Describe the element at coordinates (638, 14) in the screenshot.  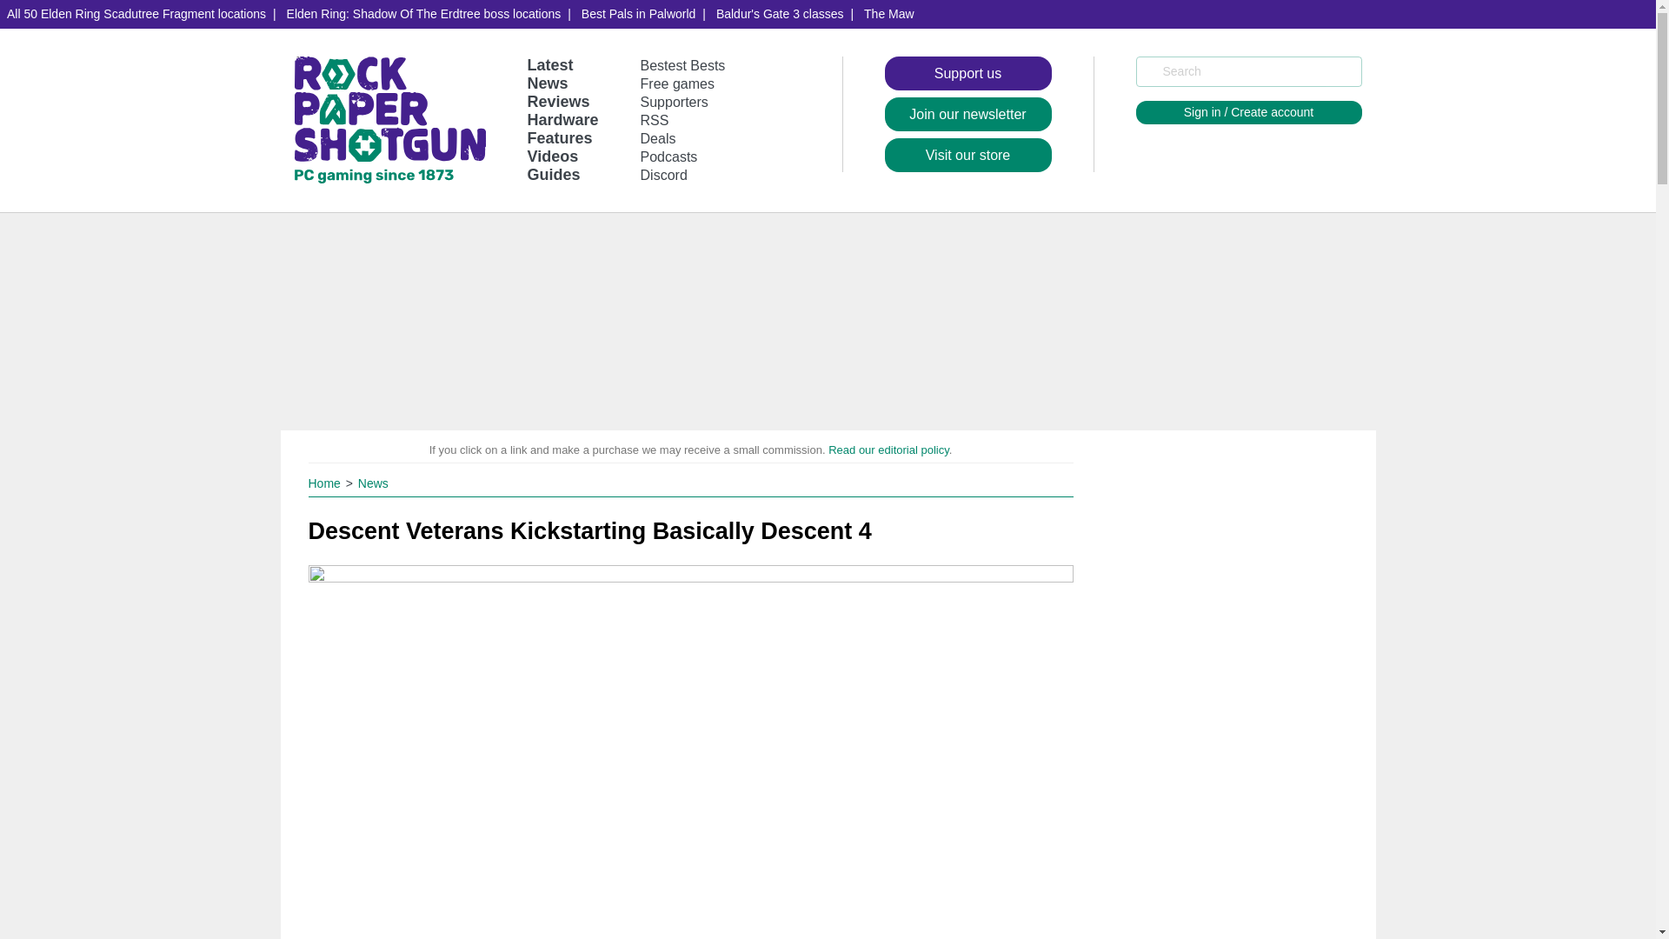
I see `Best Pals in Palworld` at that location.